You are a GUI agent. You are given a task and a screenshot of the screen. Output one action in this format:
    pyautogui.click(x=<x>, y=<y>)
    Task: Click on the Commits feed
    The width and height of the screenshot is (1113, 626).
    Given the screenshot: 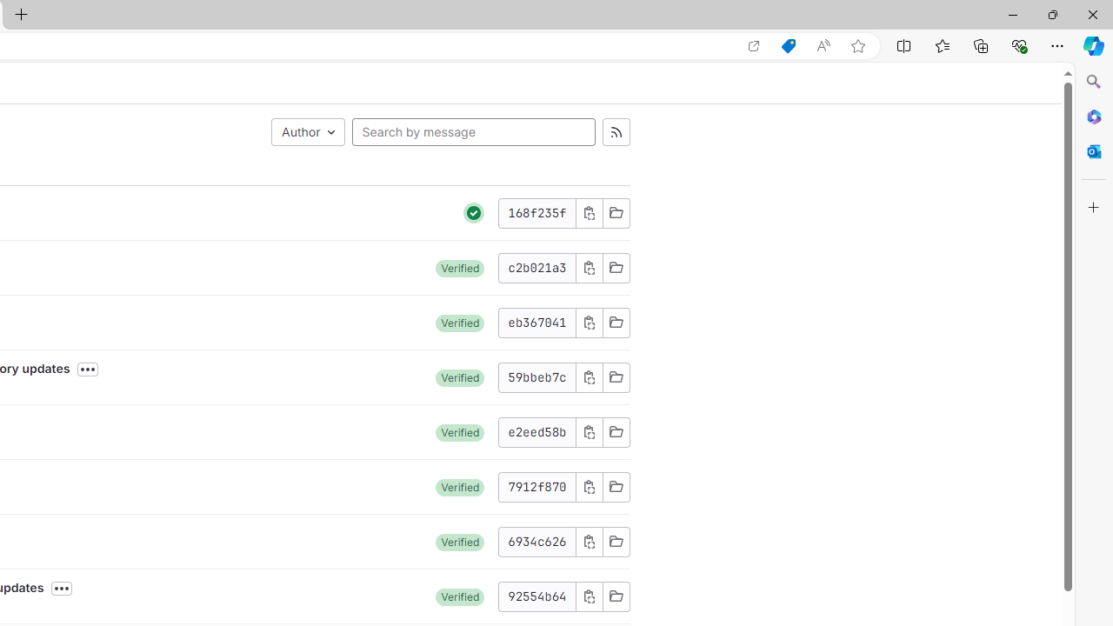 What is the action you would take?
    pyautogui.click(x=616, y=132)
    